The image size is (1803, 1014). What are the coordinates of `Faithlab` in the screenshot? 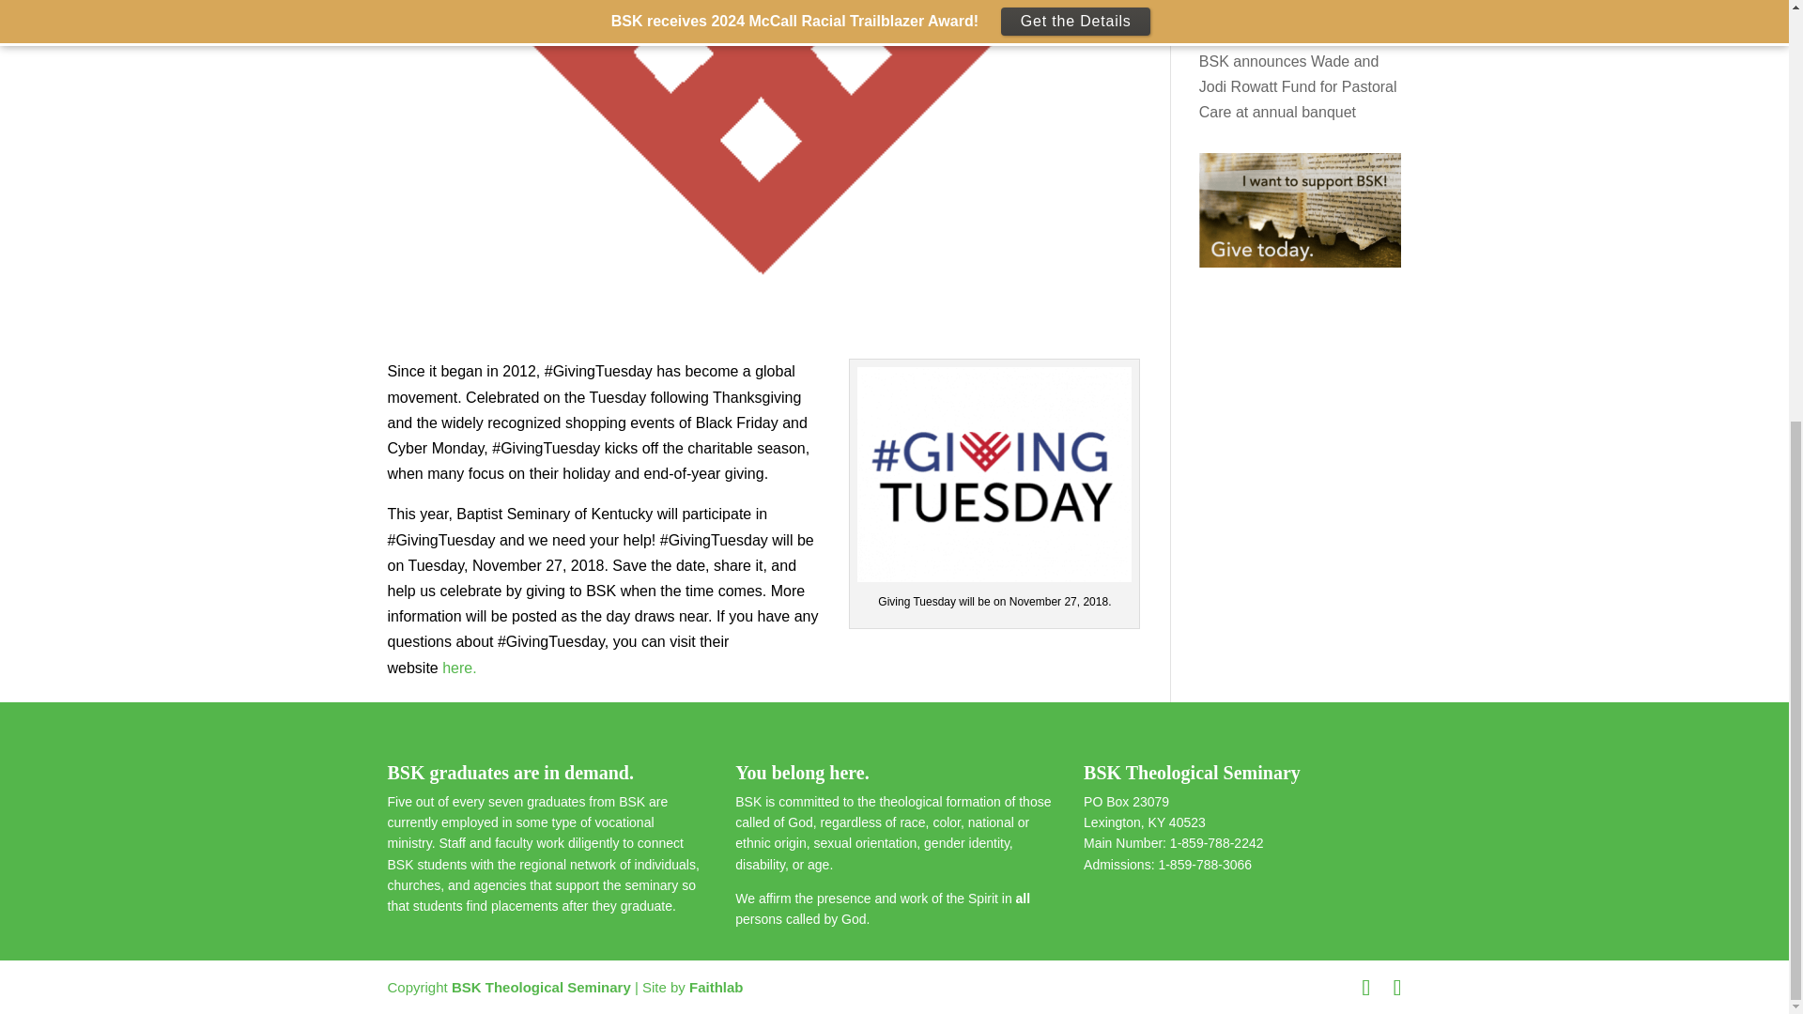 It's located at (716, 987).